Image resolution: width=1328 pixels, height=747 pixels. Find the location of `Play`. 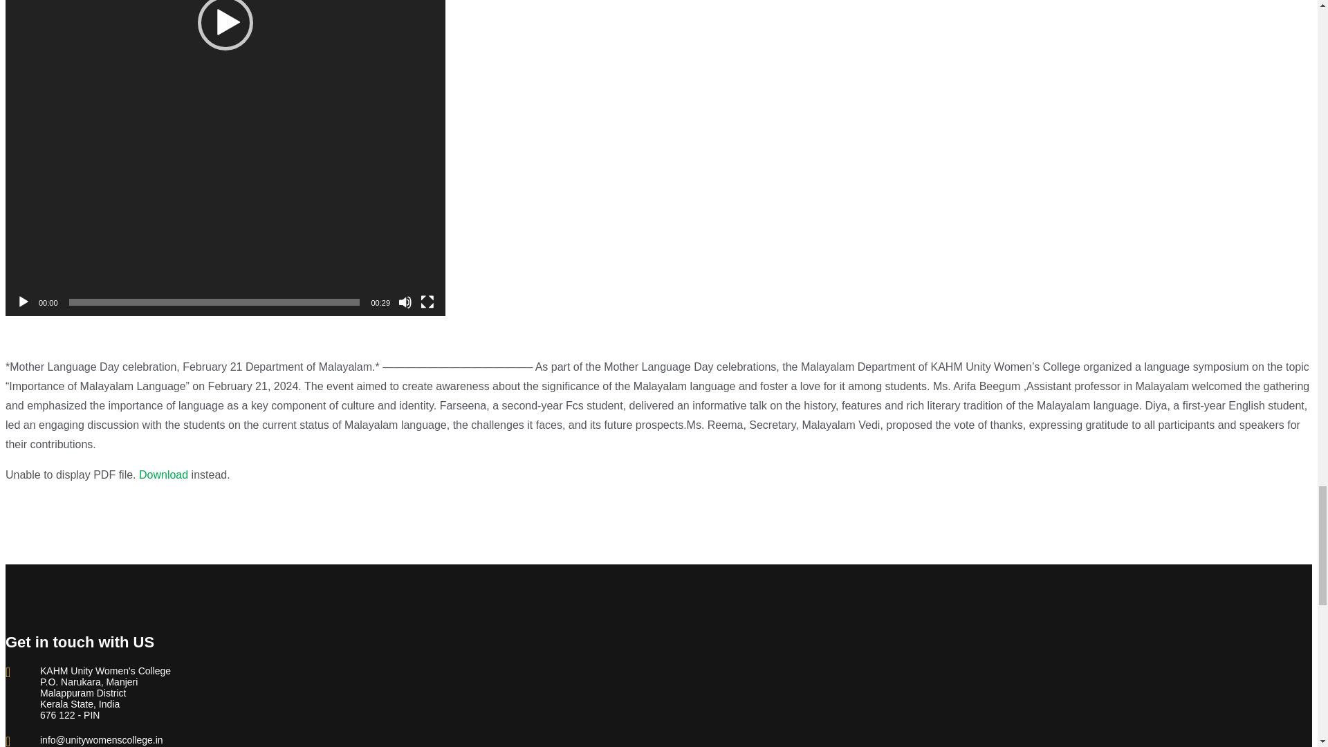

Play is located at coordinates (24, 302).